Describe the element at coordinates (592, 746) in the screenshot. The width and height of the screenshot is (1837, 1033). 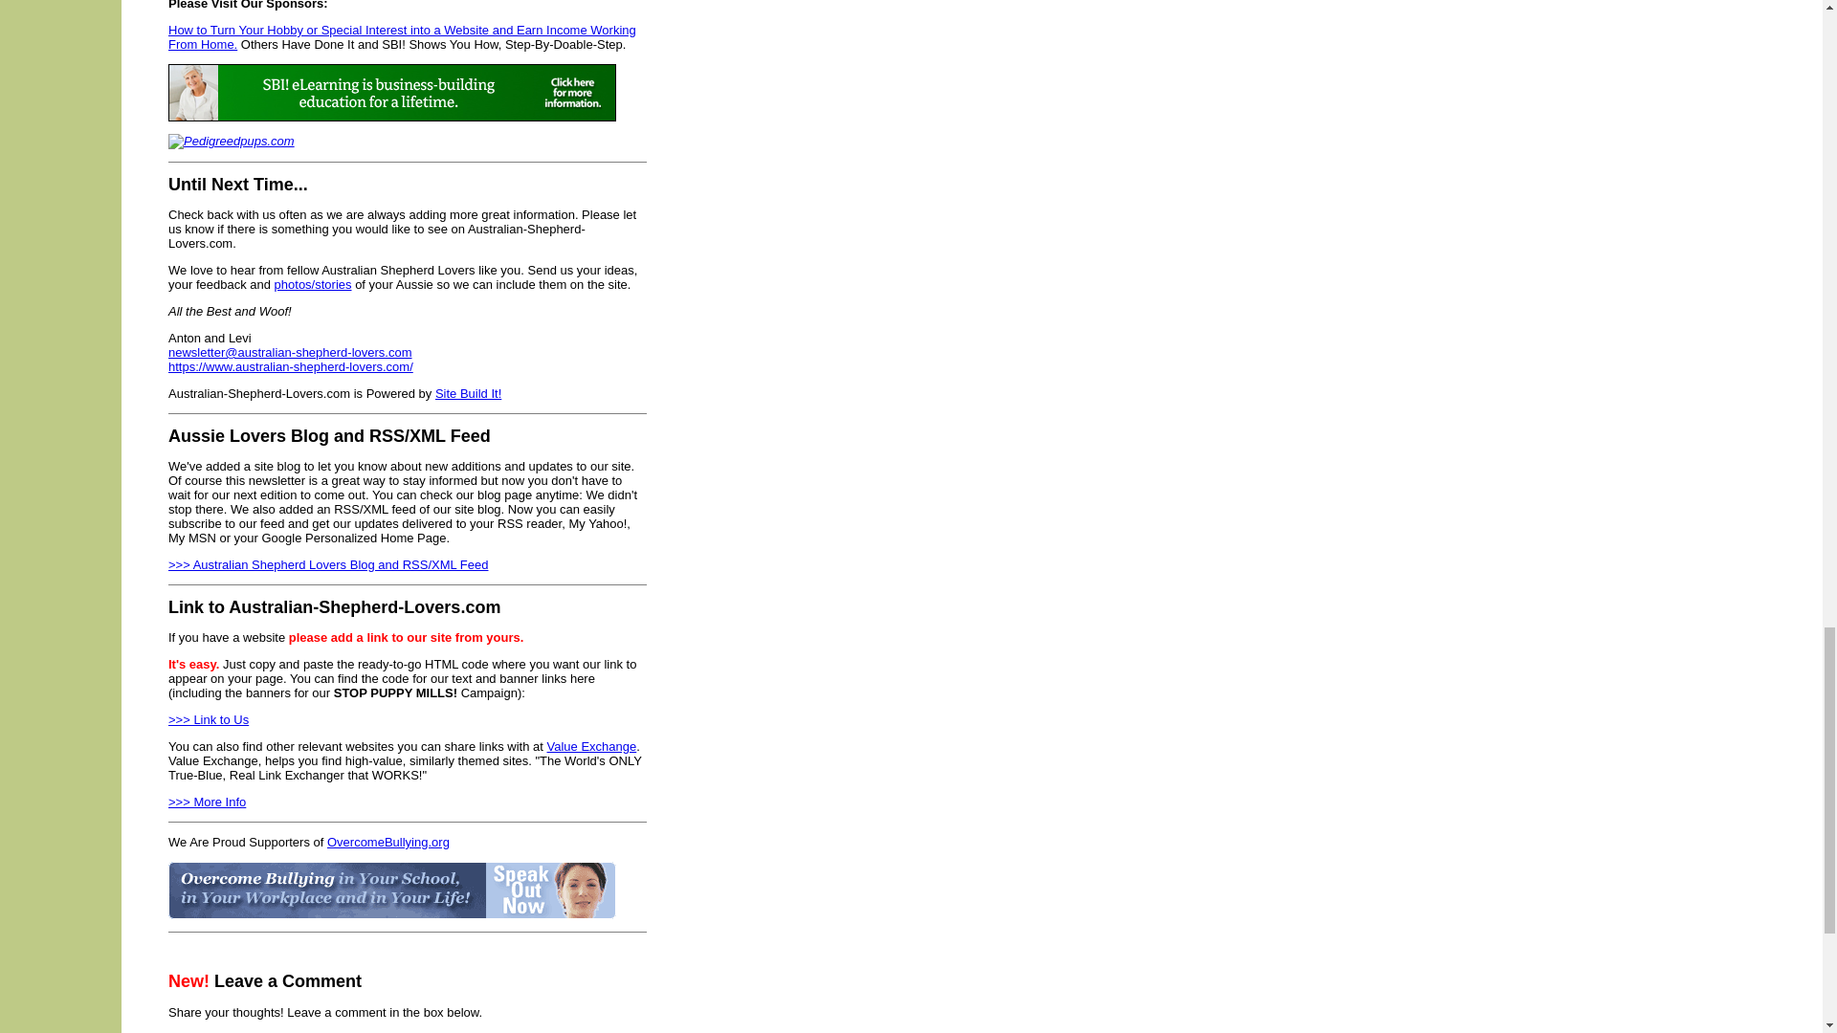
I see `Value Exchange` at that location.